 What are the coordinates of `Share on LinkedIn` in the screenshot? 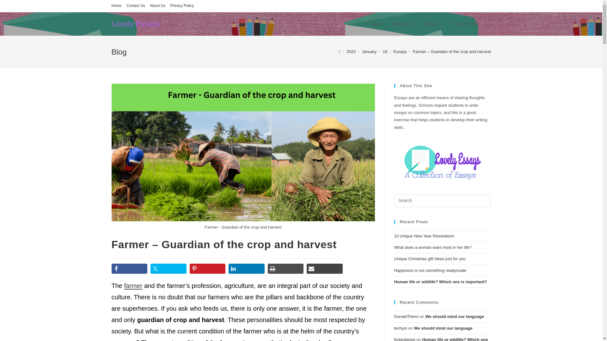 It's located at (247, 268).